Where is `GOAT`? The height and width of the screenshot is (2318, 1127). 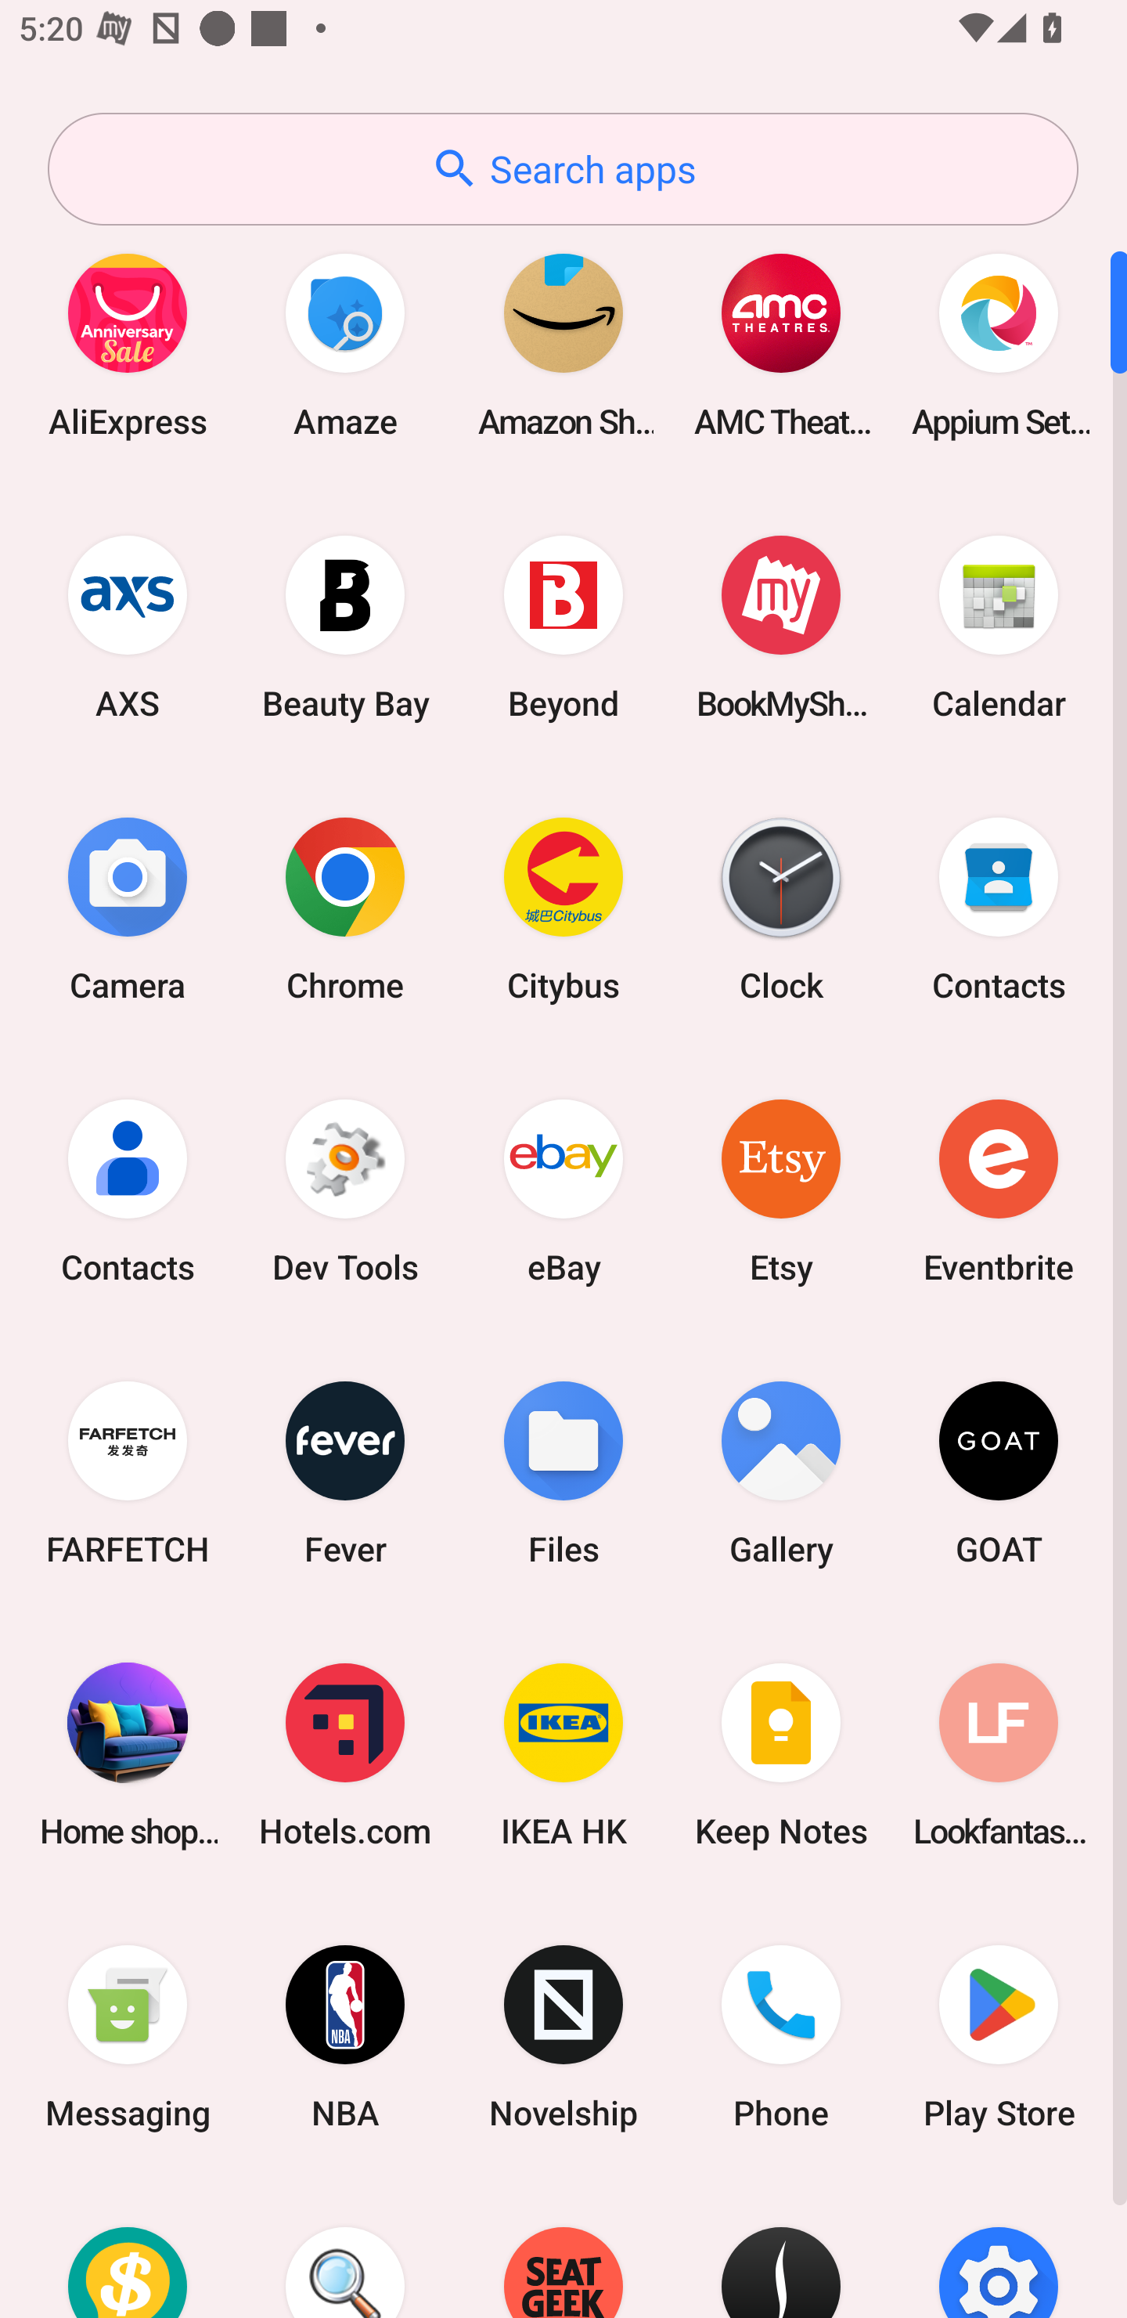 GOAT is located at coordinates (999, 1472).